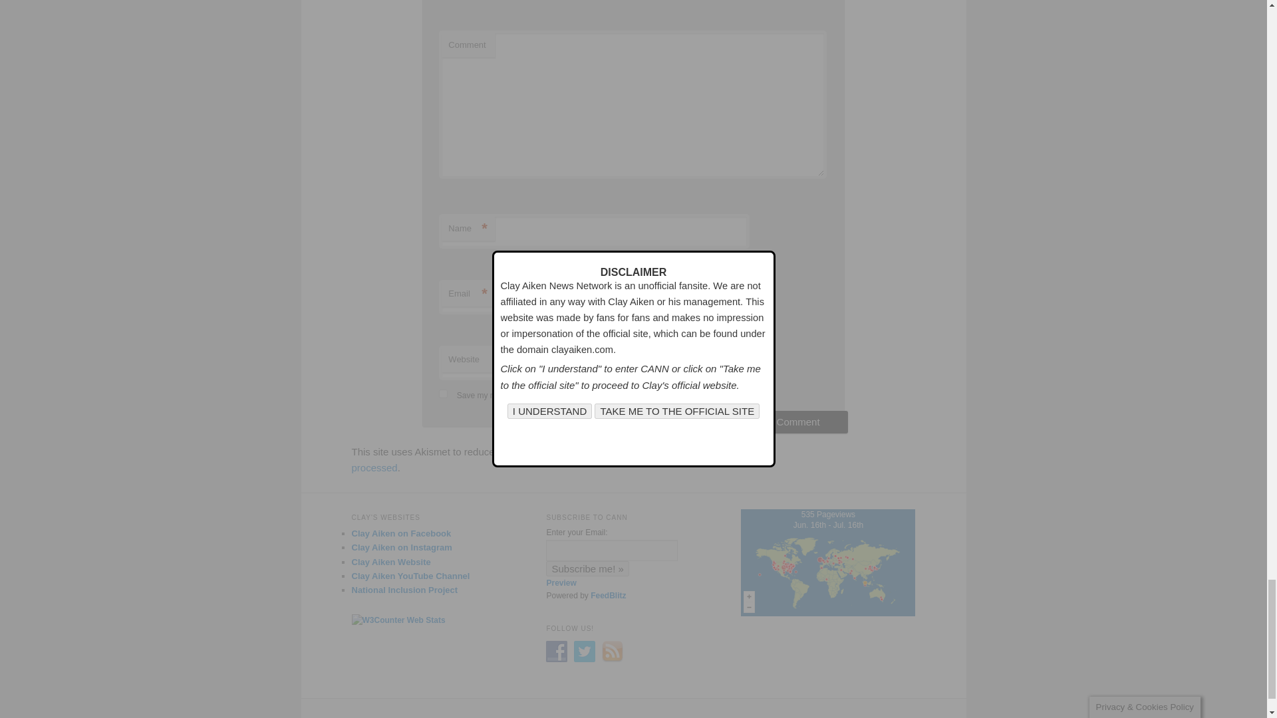 The width and height of the screenshot is (1277, 718). I want to click on Follow Us on Twitter, so click(584, 652).